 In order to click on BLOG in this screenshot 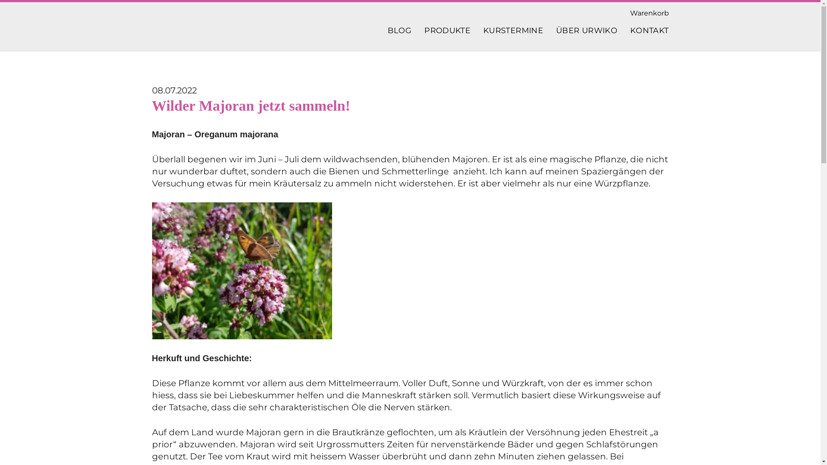, I will do `click(400, 34)`.